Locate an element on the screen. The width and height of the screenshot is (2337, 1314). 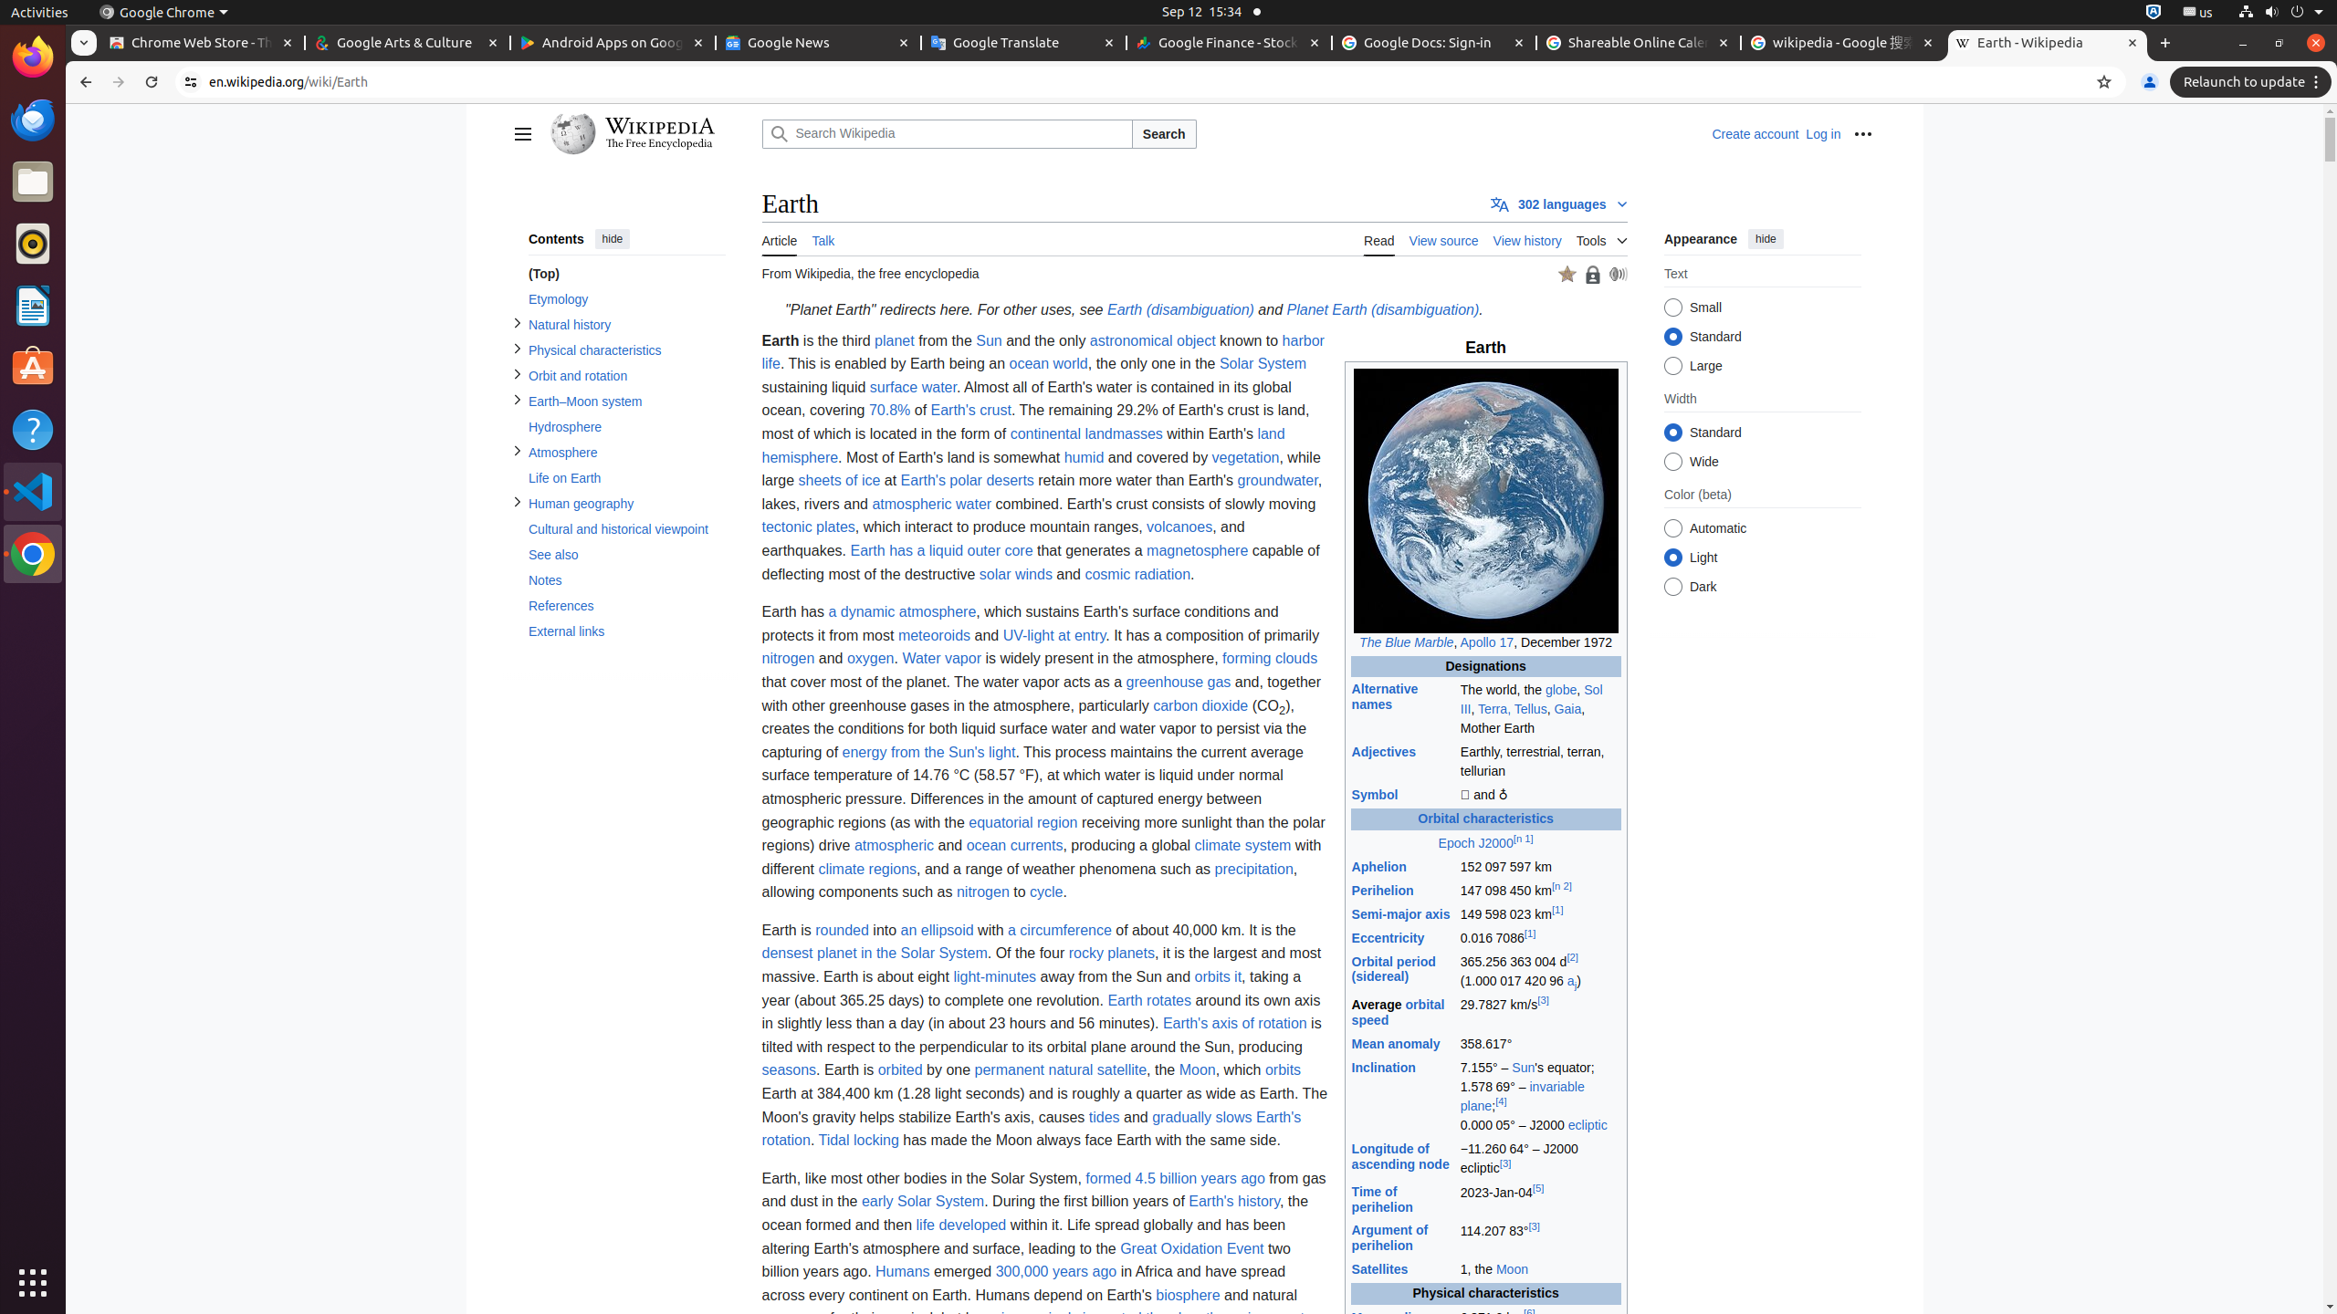
External links is located at coordinates (626, 631).